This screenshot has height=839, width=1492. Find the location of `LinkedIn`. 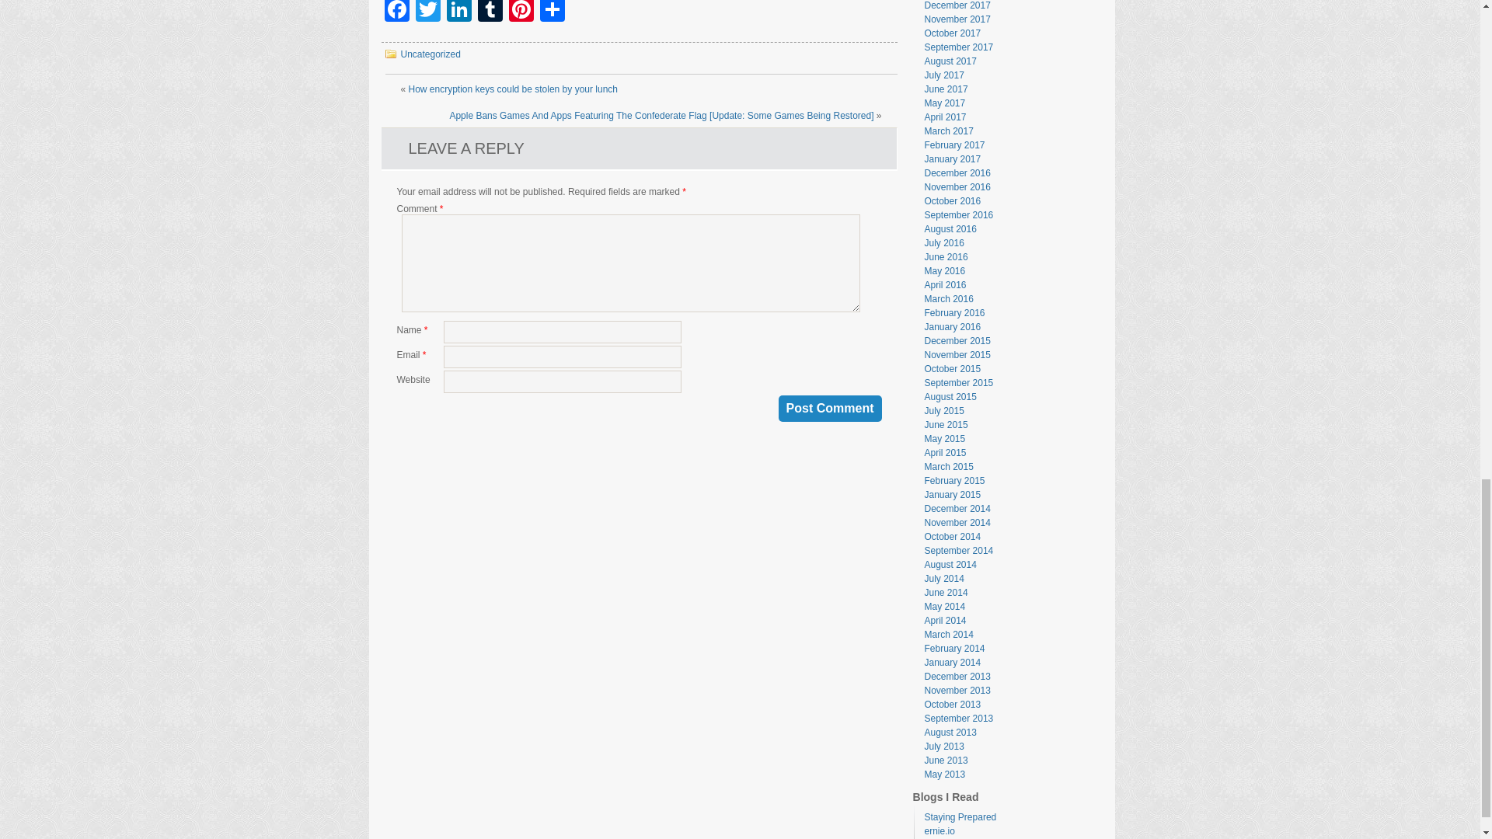

LinkedIn is located at coordinates (458, 12).